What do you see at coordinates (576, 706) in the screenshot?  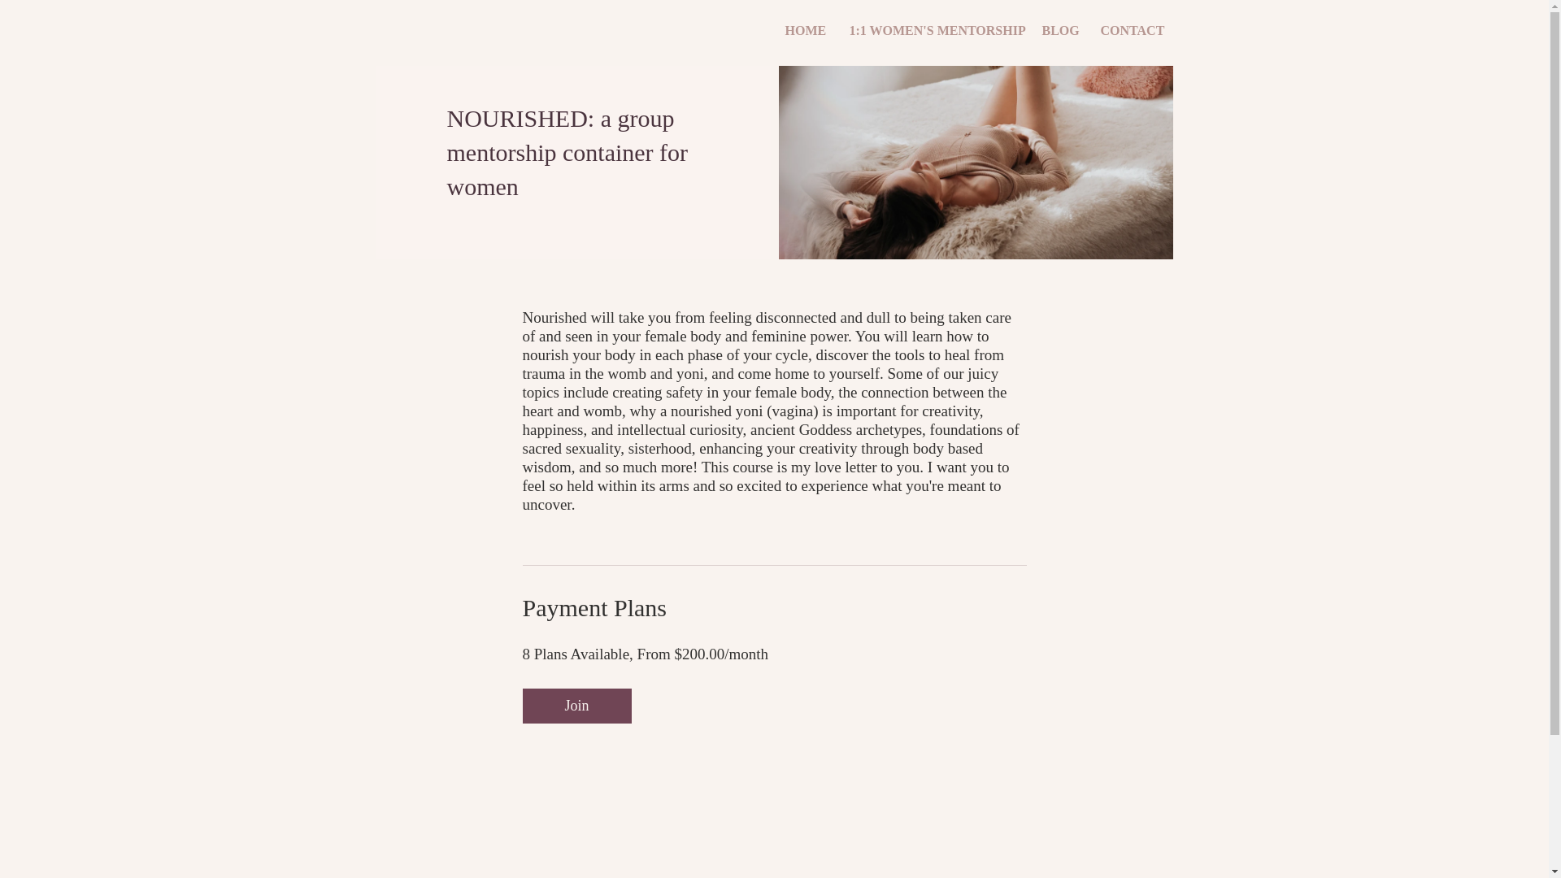 I see `Join` at bounding box center [576, 706].